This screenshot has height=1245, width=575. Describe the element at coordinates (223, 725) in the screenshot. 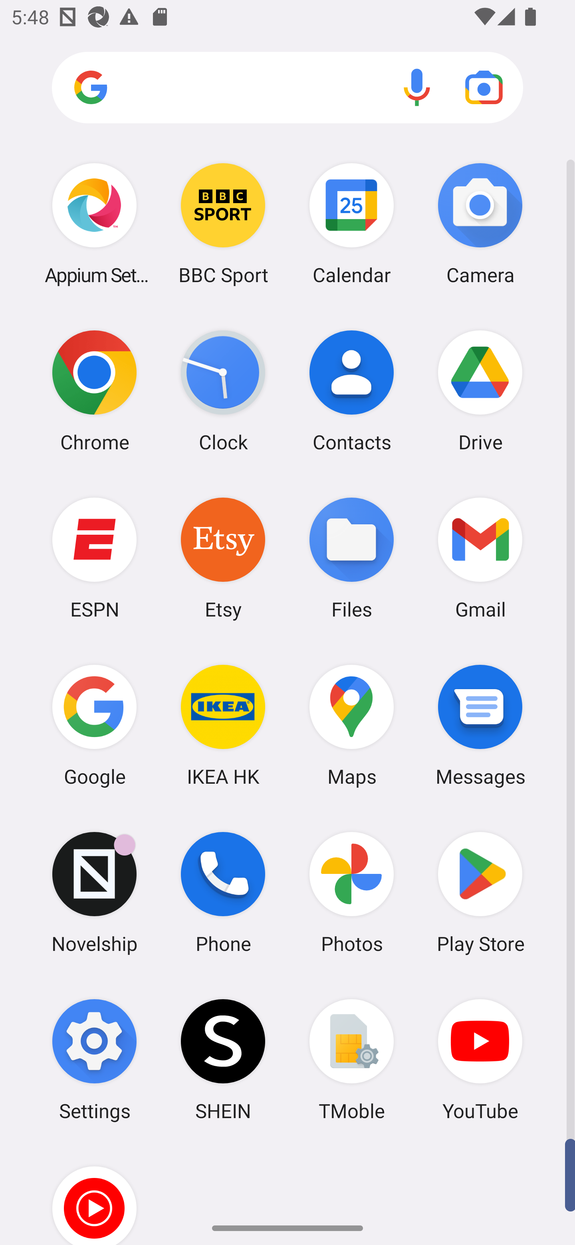

I see `IKEA HK` at that location.